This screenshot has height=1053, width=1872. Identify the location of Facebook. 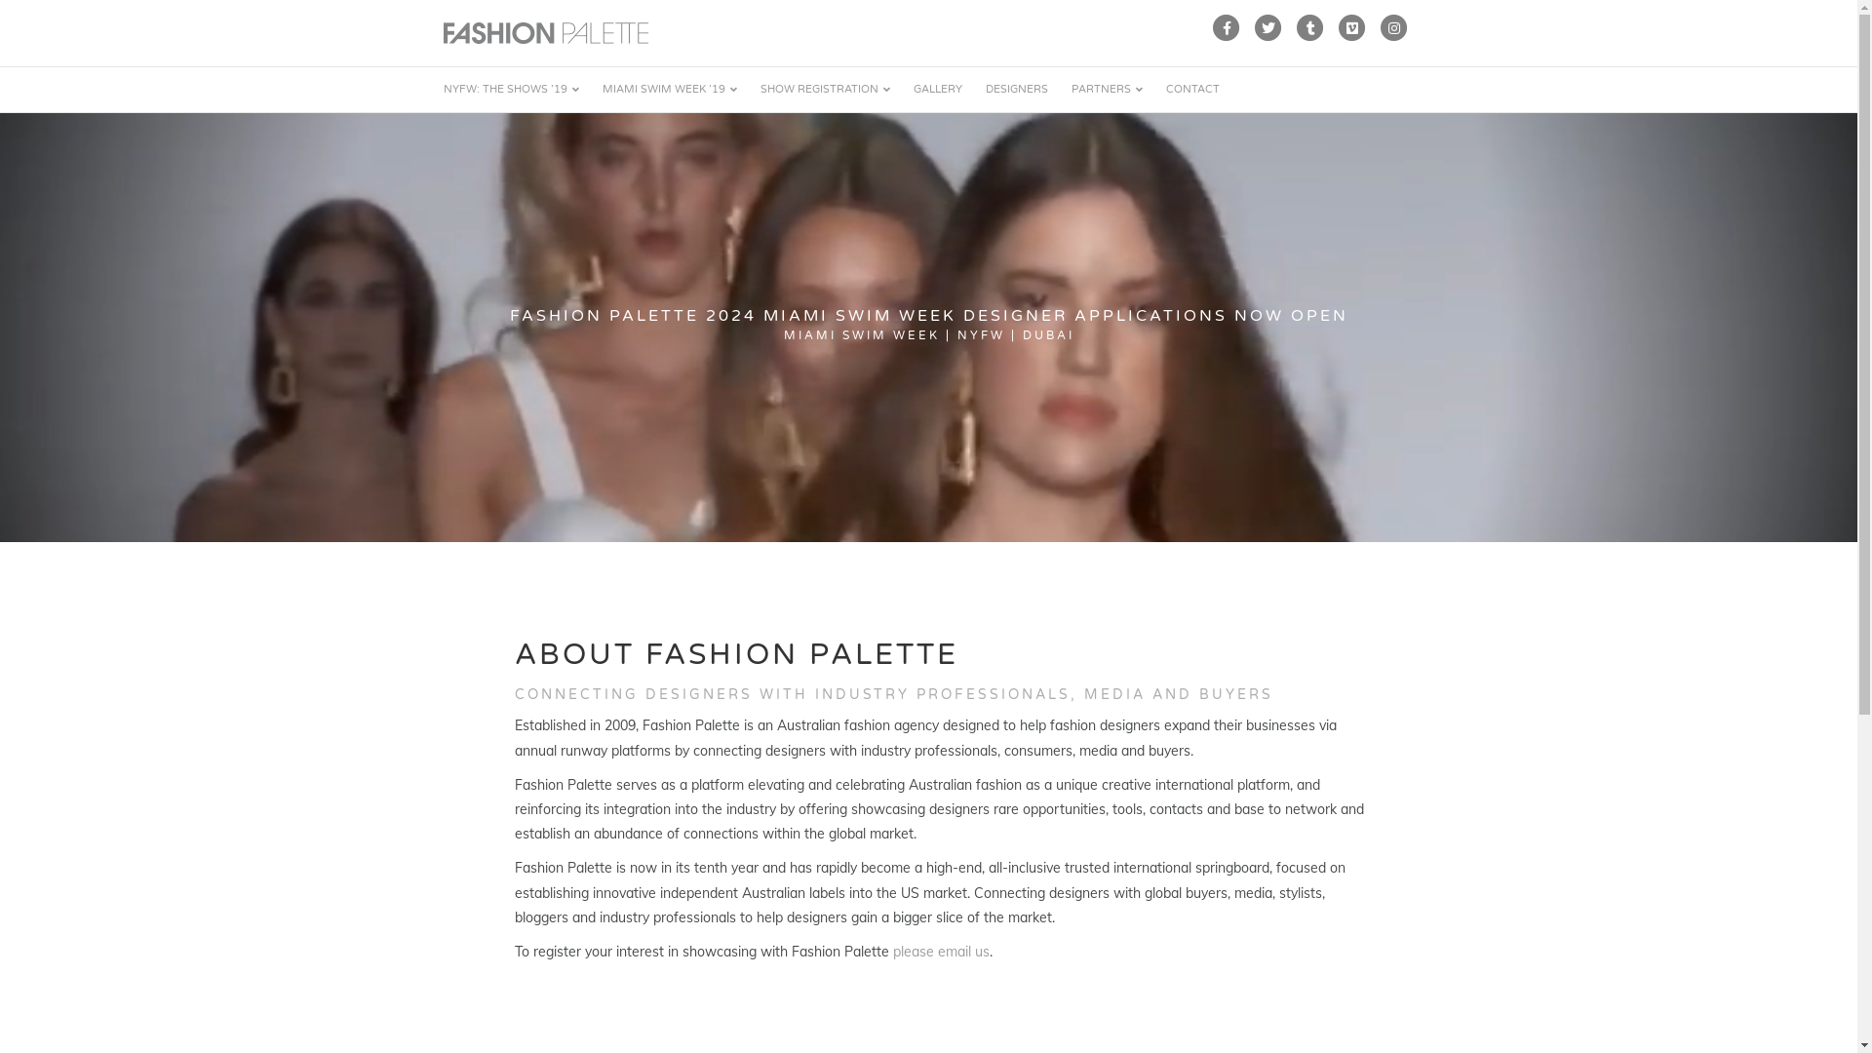
(1227, 28).